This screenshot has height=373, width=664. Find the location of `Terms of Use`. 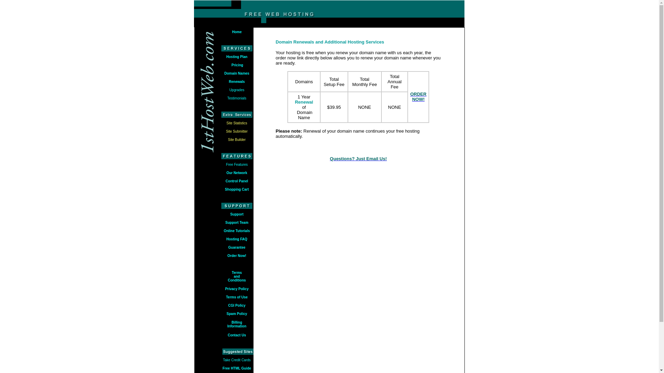

Terms of Use is located at coordinates (237, 297).